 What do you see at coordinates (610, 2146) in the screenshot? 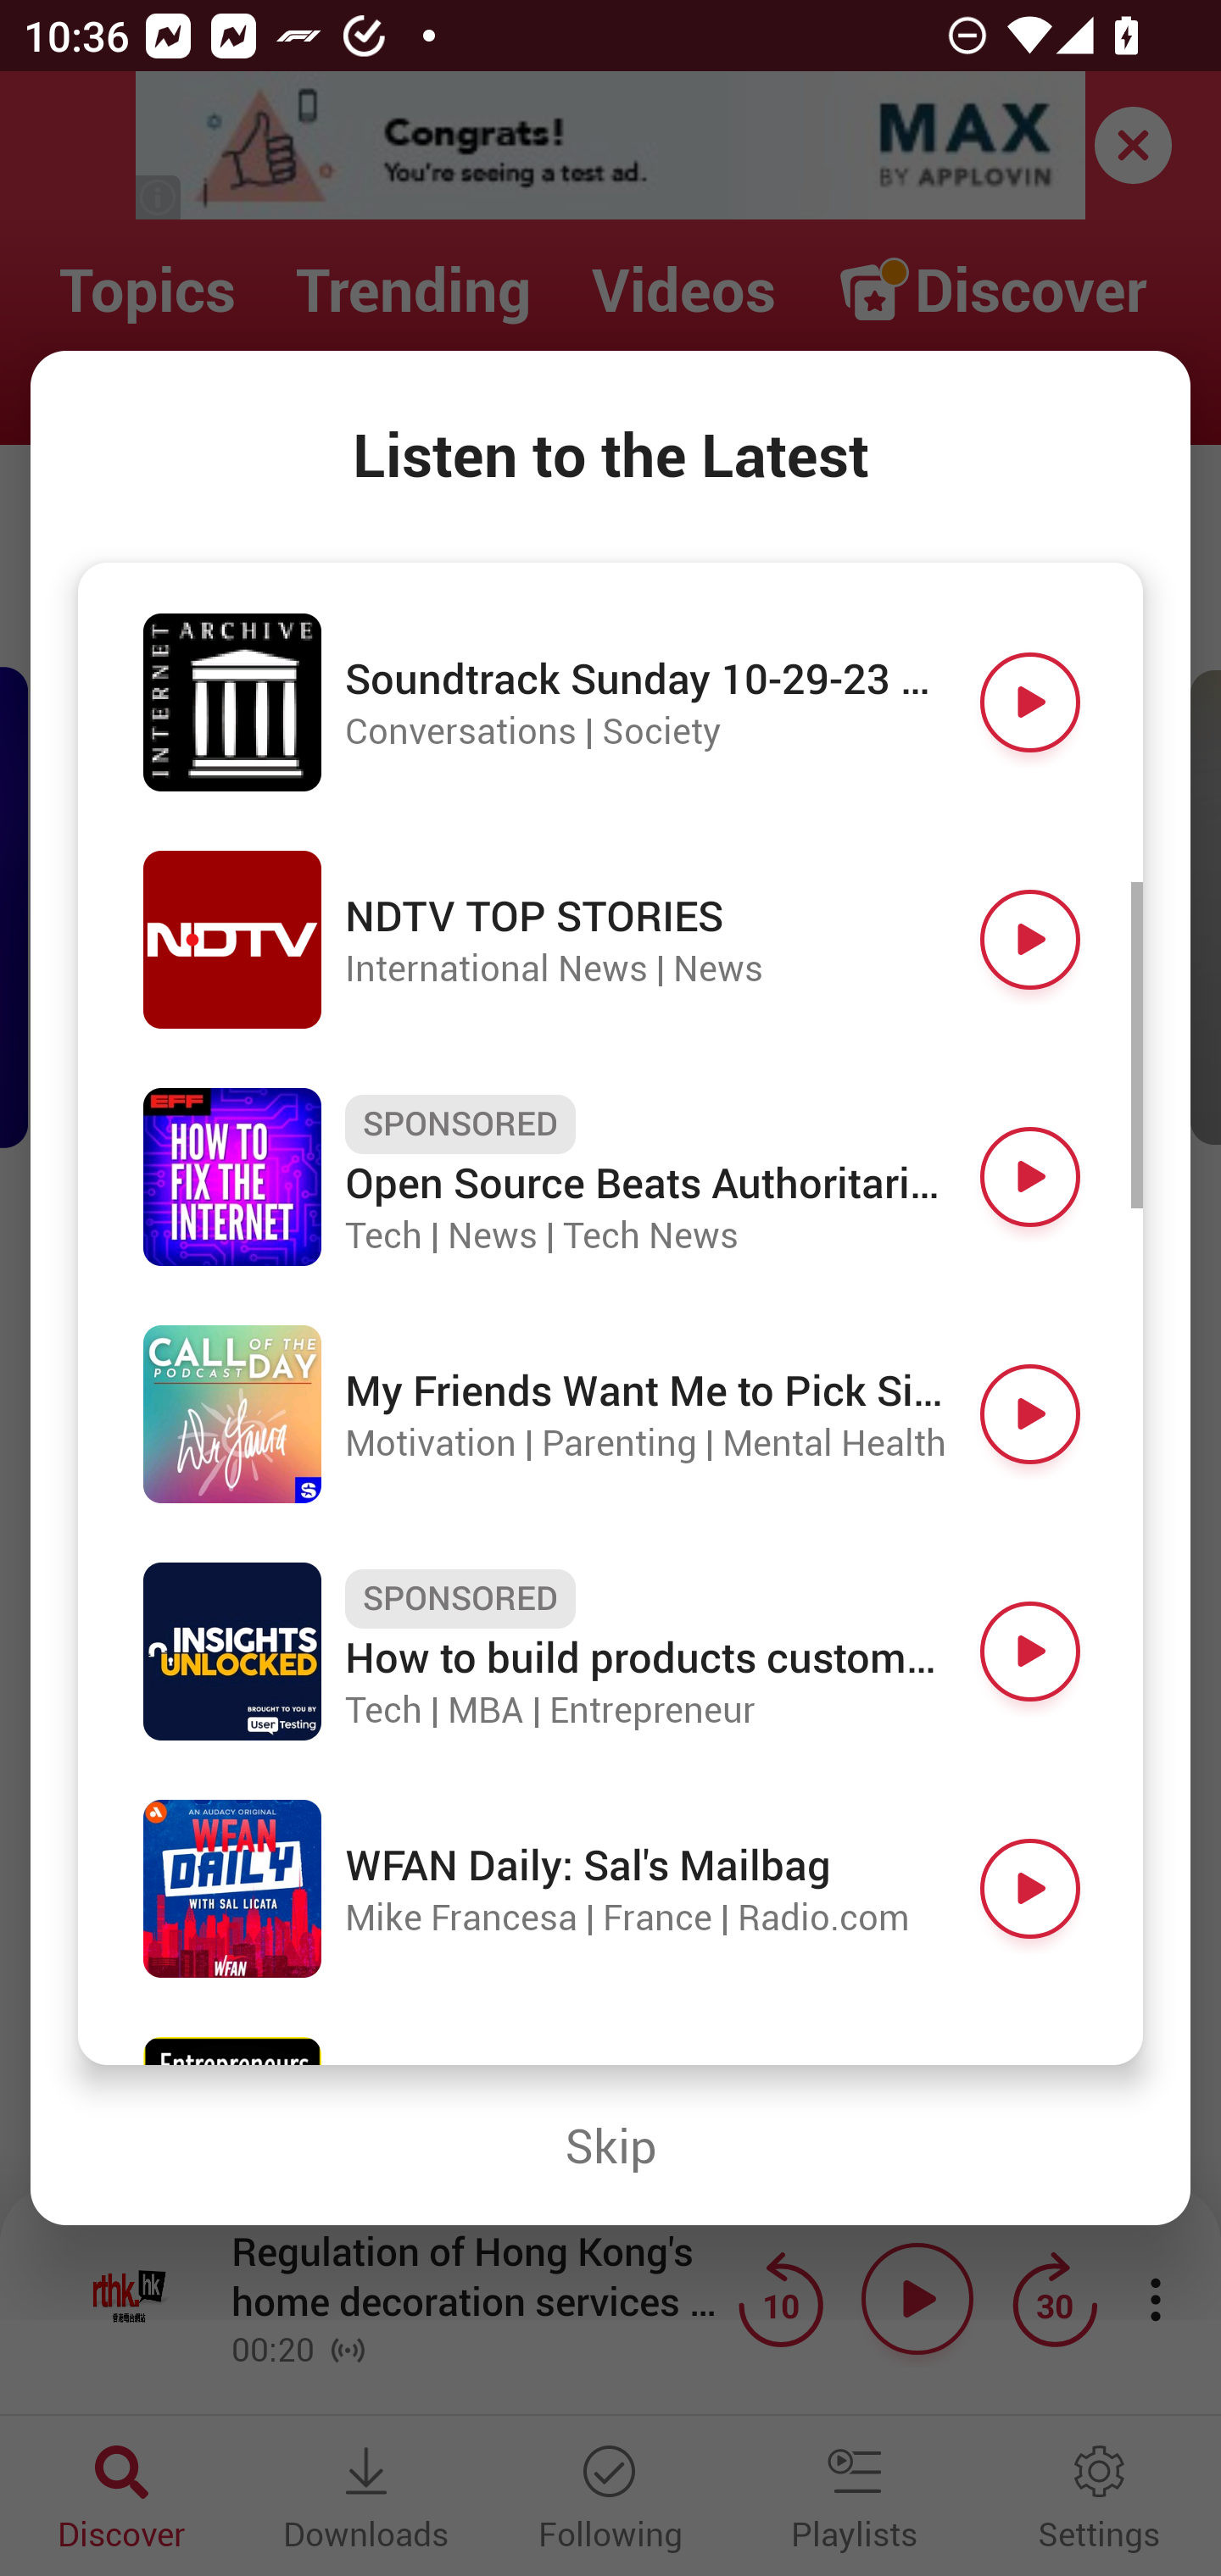
I see `Skip` at bounding box center [610, 2146].